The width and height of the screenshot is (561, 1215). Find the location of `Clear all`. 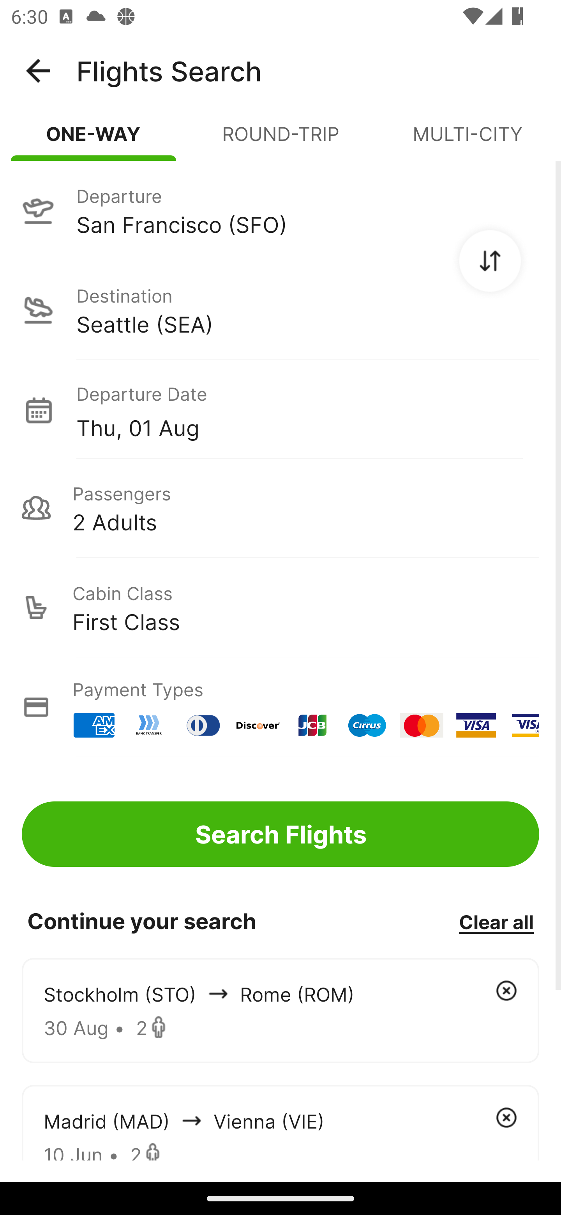

Clear all is located at coordinates (496, 921).